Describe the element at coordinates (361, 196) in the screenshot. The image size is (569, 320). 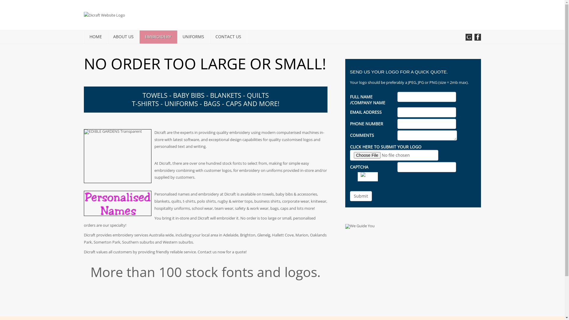
I see `Submit` at that location.